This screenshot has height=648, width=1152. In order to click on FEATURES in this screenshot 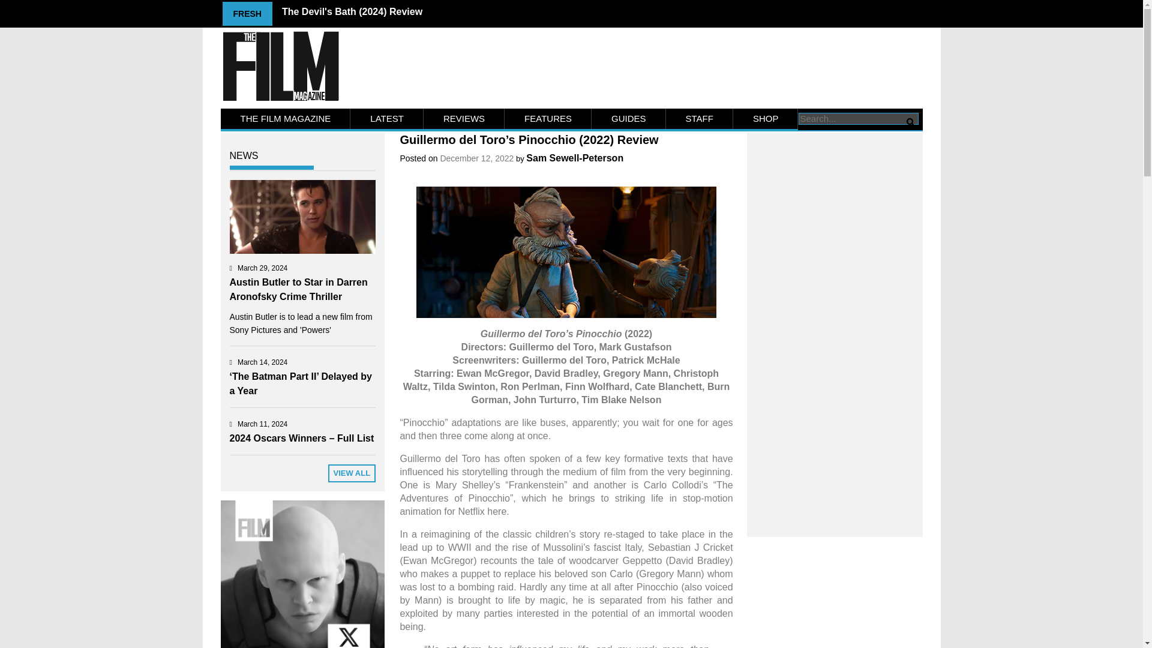, I will do `click(548, 119)`.